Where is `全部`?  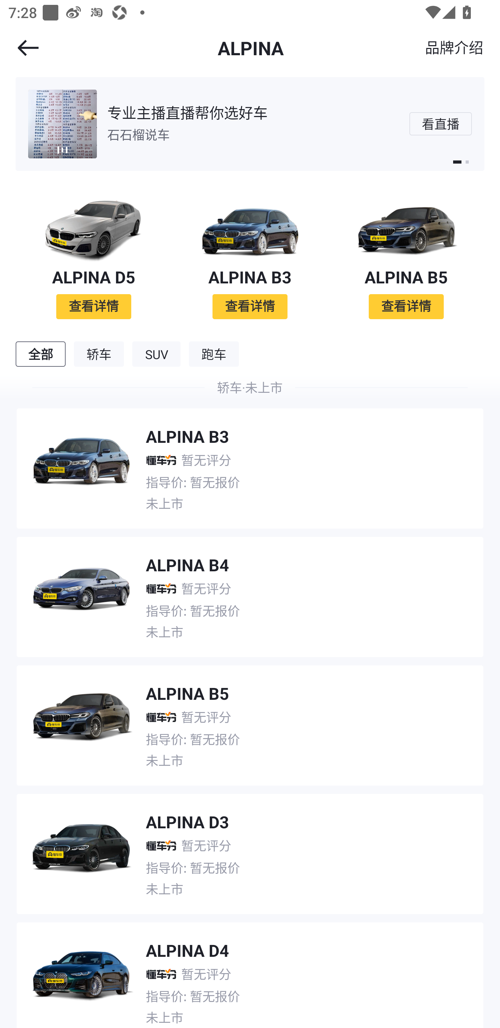
全部 is located at coordinates (40, 354).